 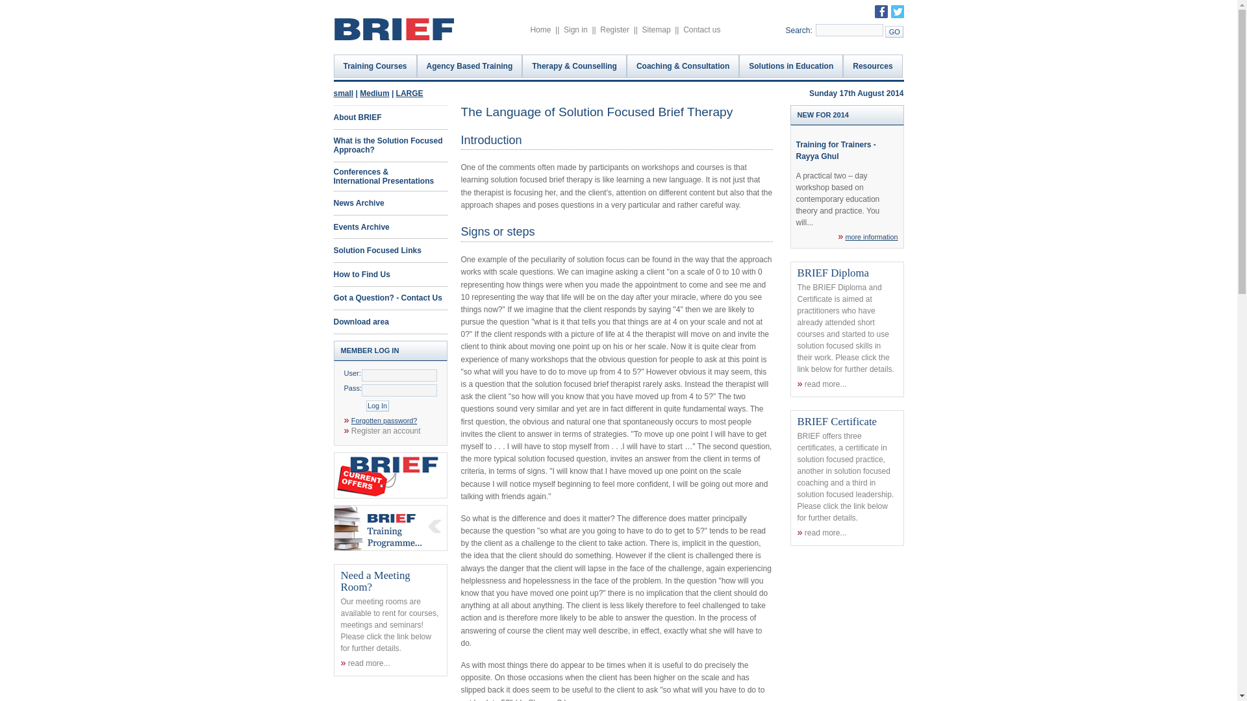 What do you see at coordinates (872, 66) in the screenshot?
I see `Resources` at bounding box center [872, 66].